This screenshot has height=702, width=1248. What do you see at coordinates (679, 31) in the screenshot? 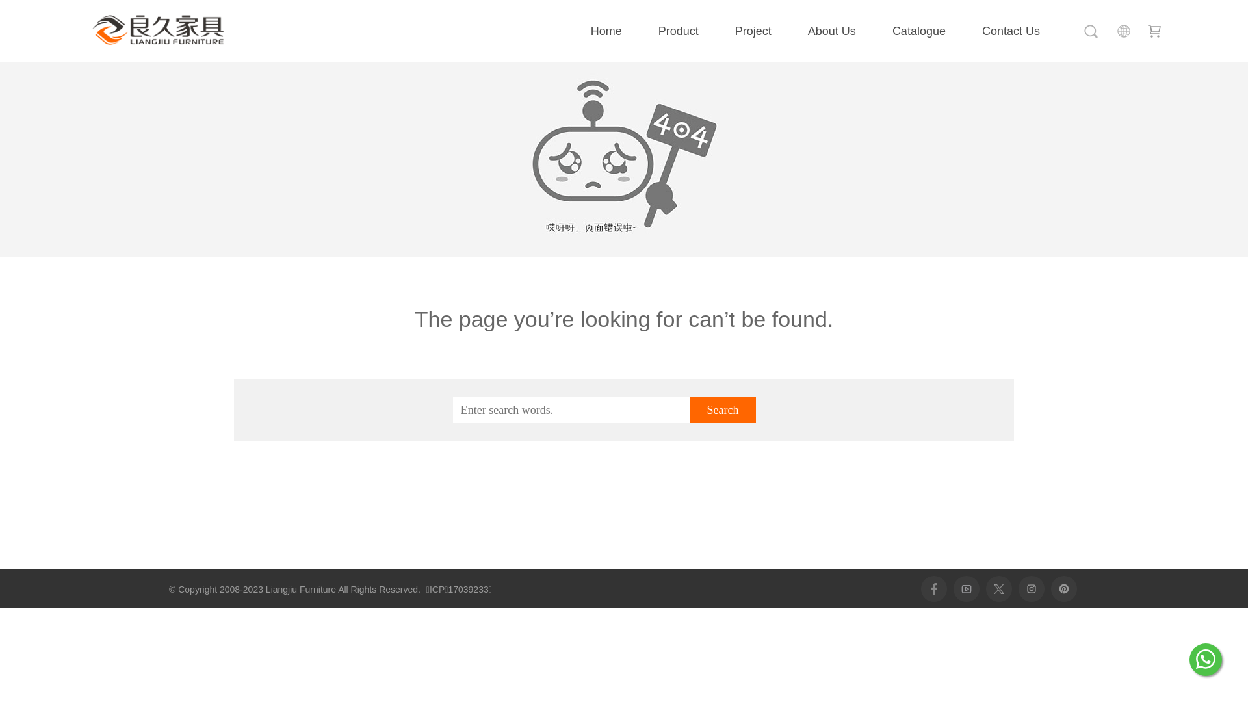
I see `Product` at bounding box center [679, 31].